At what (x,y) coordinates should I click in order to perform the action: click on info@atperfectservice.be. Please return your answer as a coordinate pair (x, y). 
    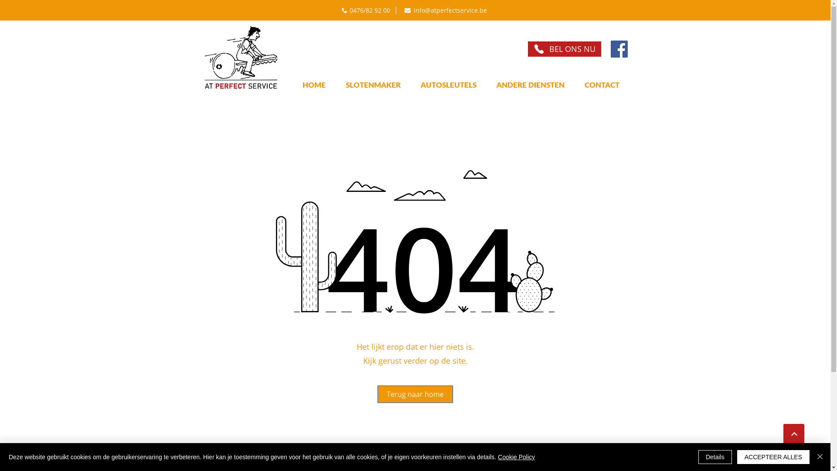
    Looking at the image, I should click on (446, 10).